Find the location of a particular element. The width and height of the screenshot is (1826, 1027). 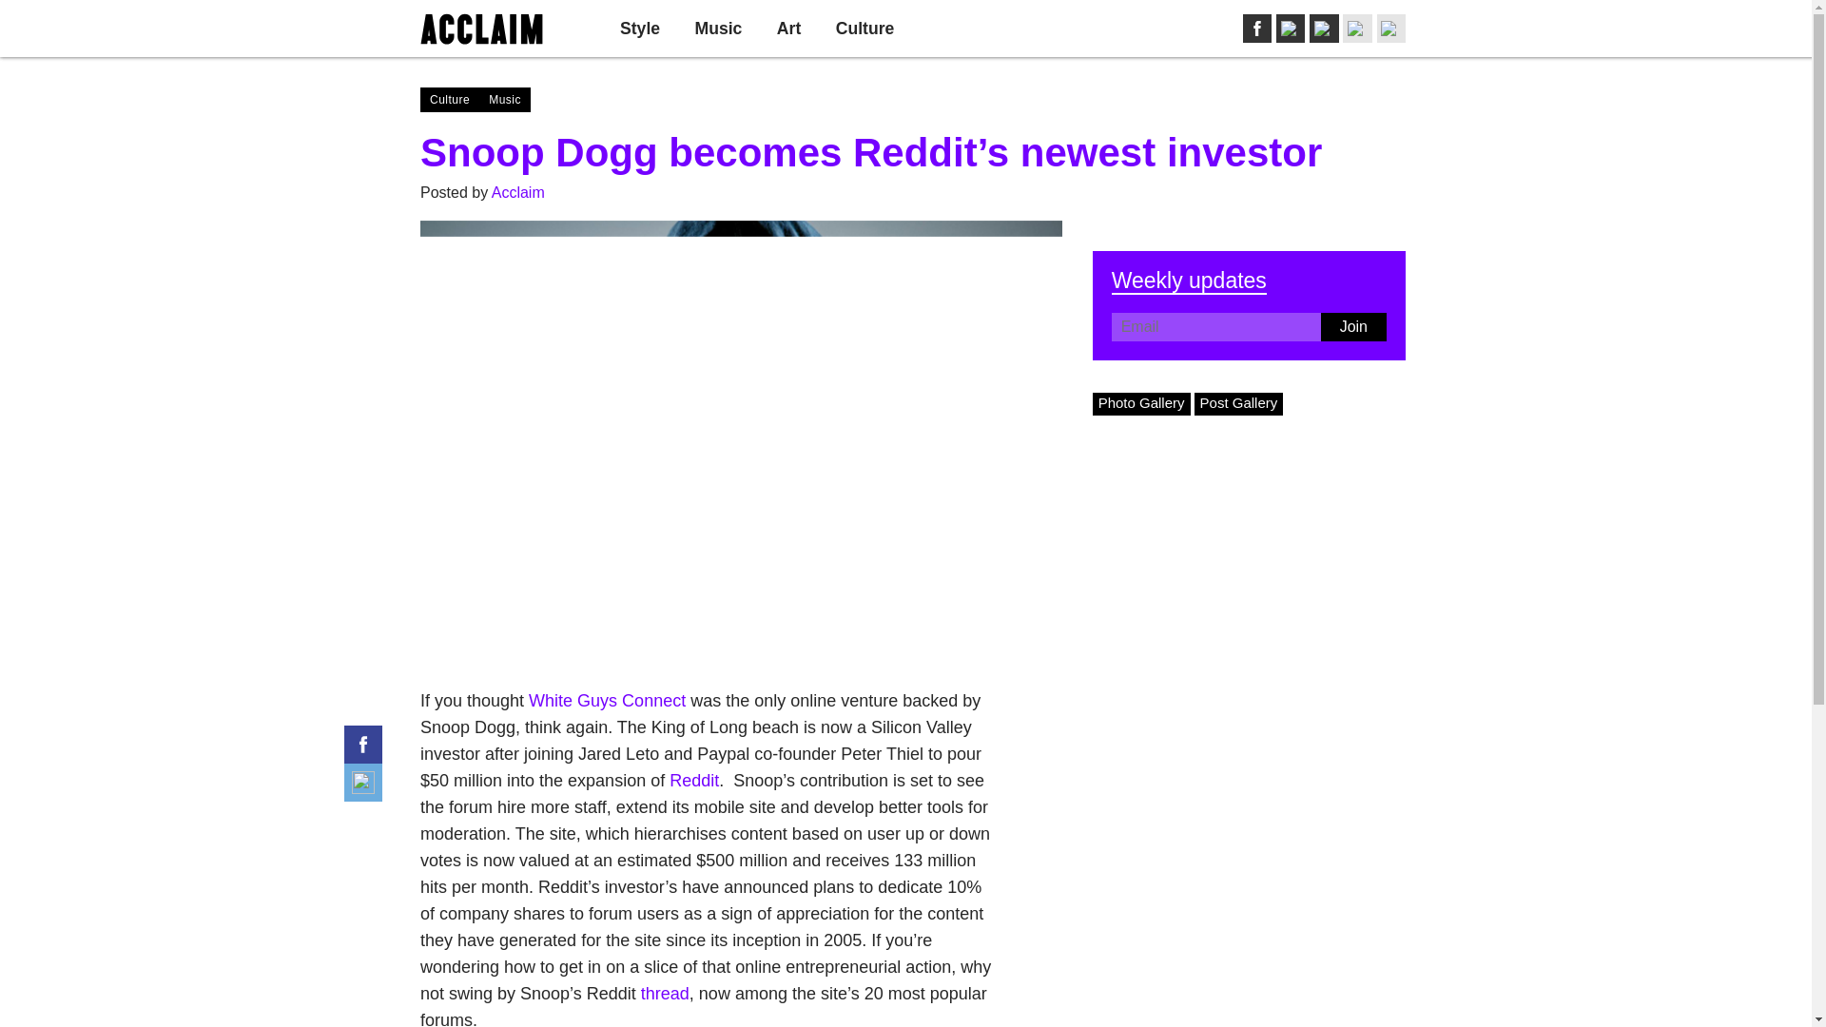

Search is located at coordinates (1349, 29).